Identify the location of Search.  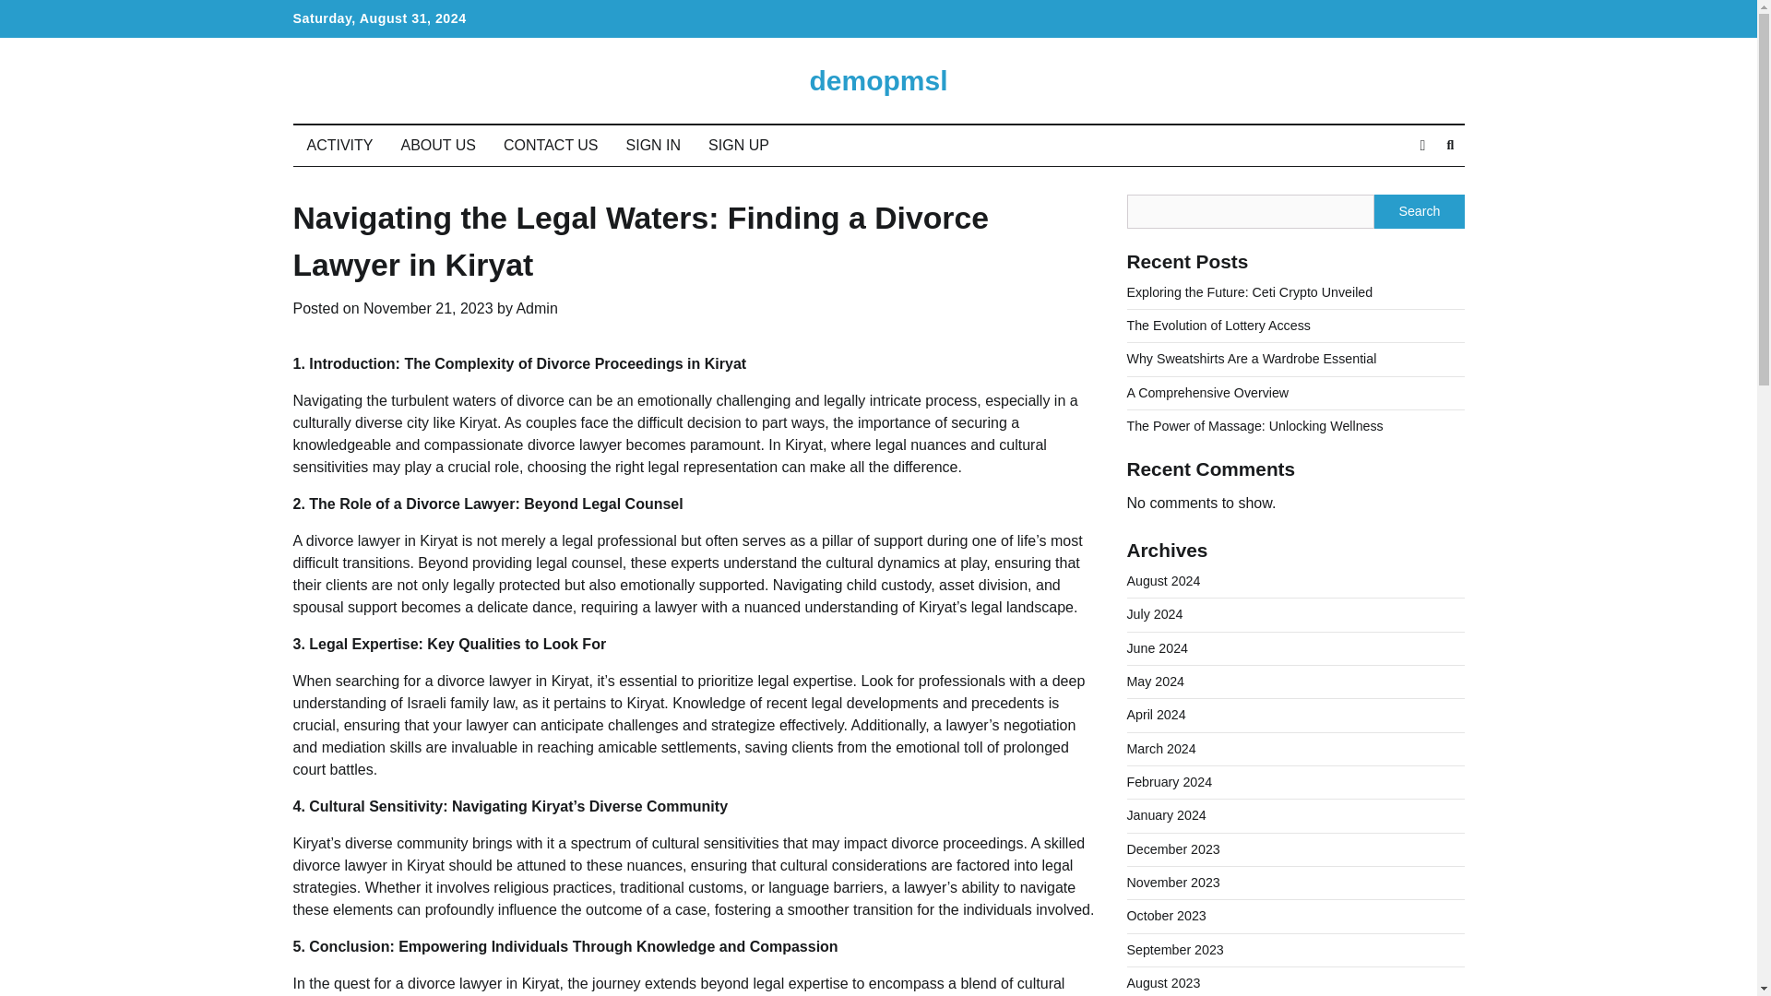
(1417, 188).